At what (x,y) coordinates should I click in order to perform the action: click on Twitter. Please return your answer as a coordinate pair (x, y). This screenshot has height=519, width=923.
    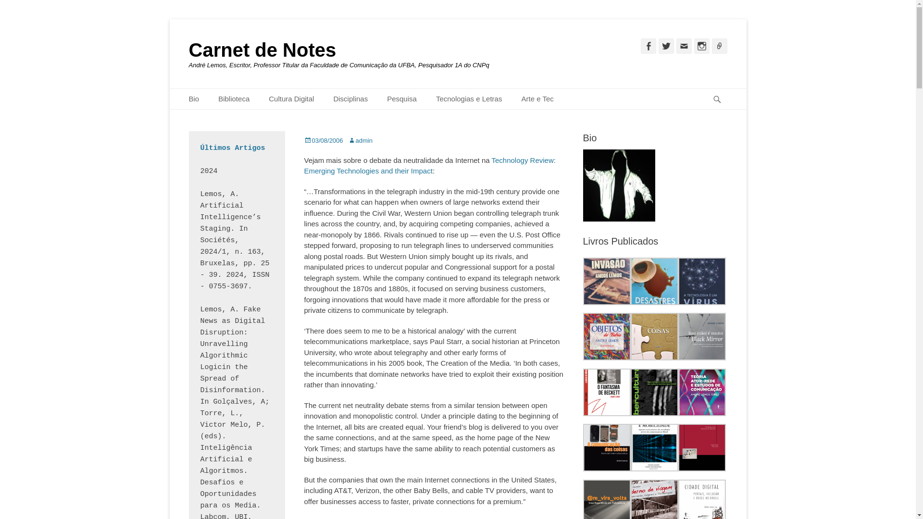
    Looking at the image, I should click on (666, 46).